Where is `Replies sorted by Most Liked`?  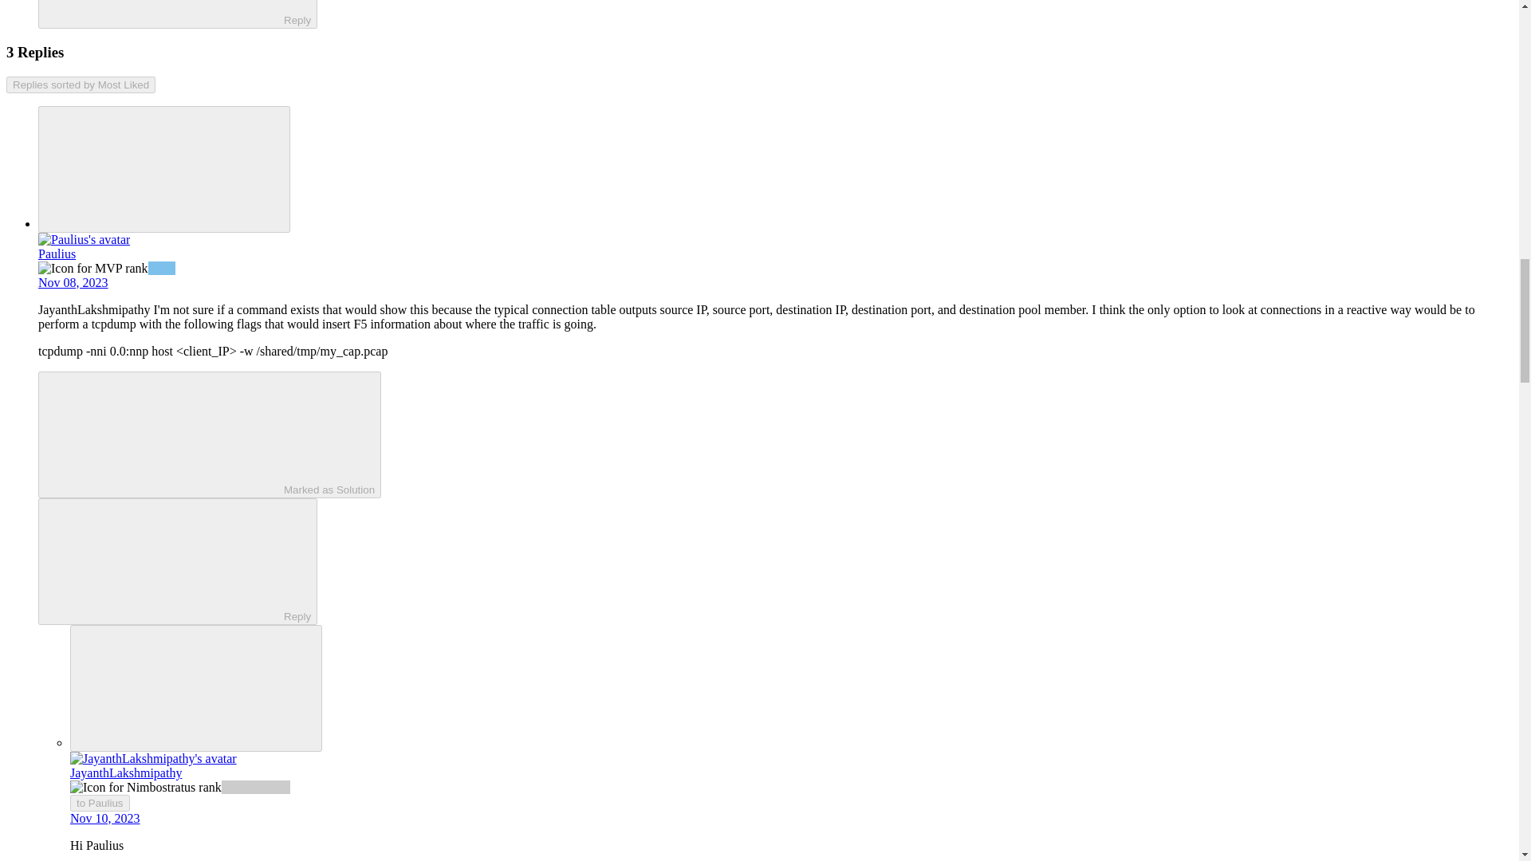
Replies sorted by Most Liked is located at coordinates (81, 85).